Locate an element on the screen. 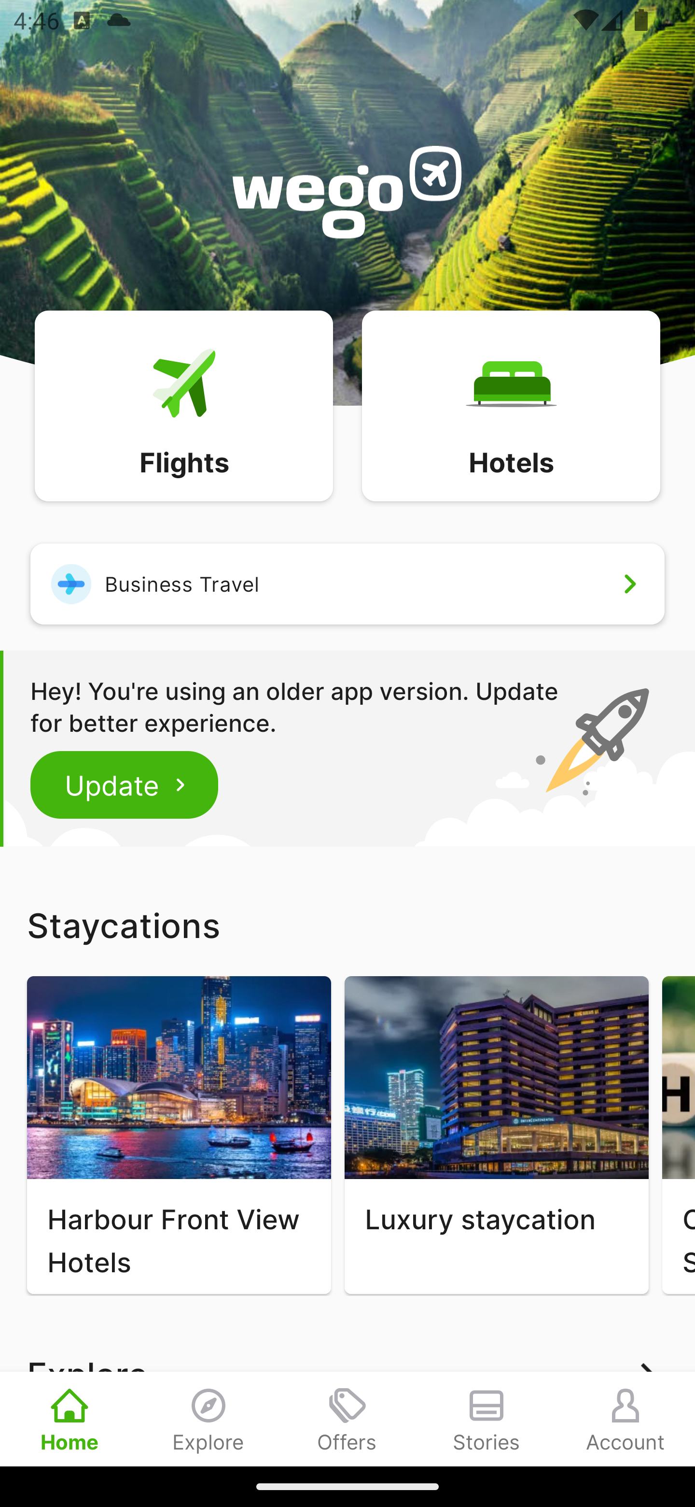 Image resolution: width=695 pixels, height=1507 pixels. Business Travel is located at coordinates (347, 583).